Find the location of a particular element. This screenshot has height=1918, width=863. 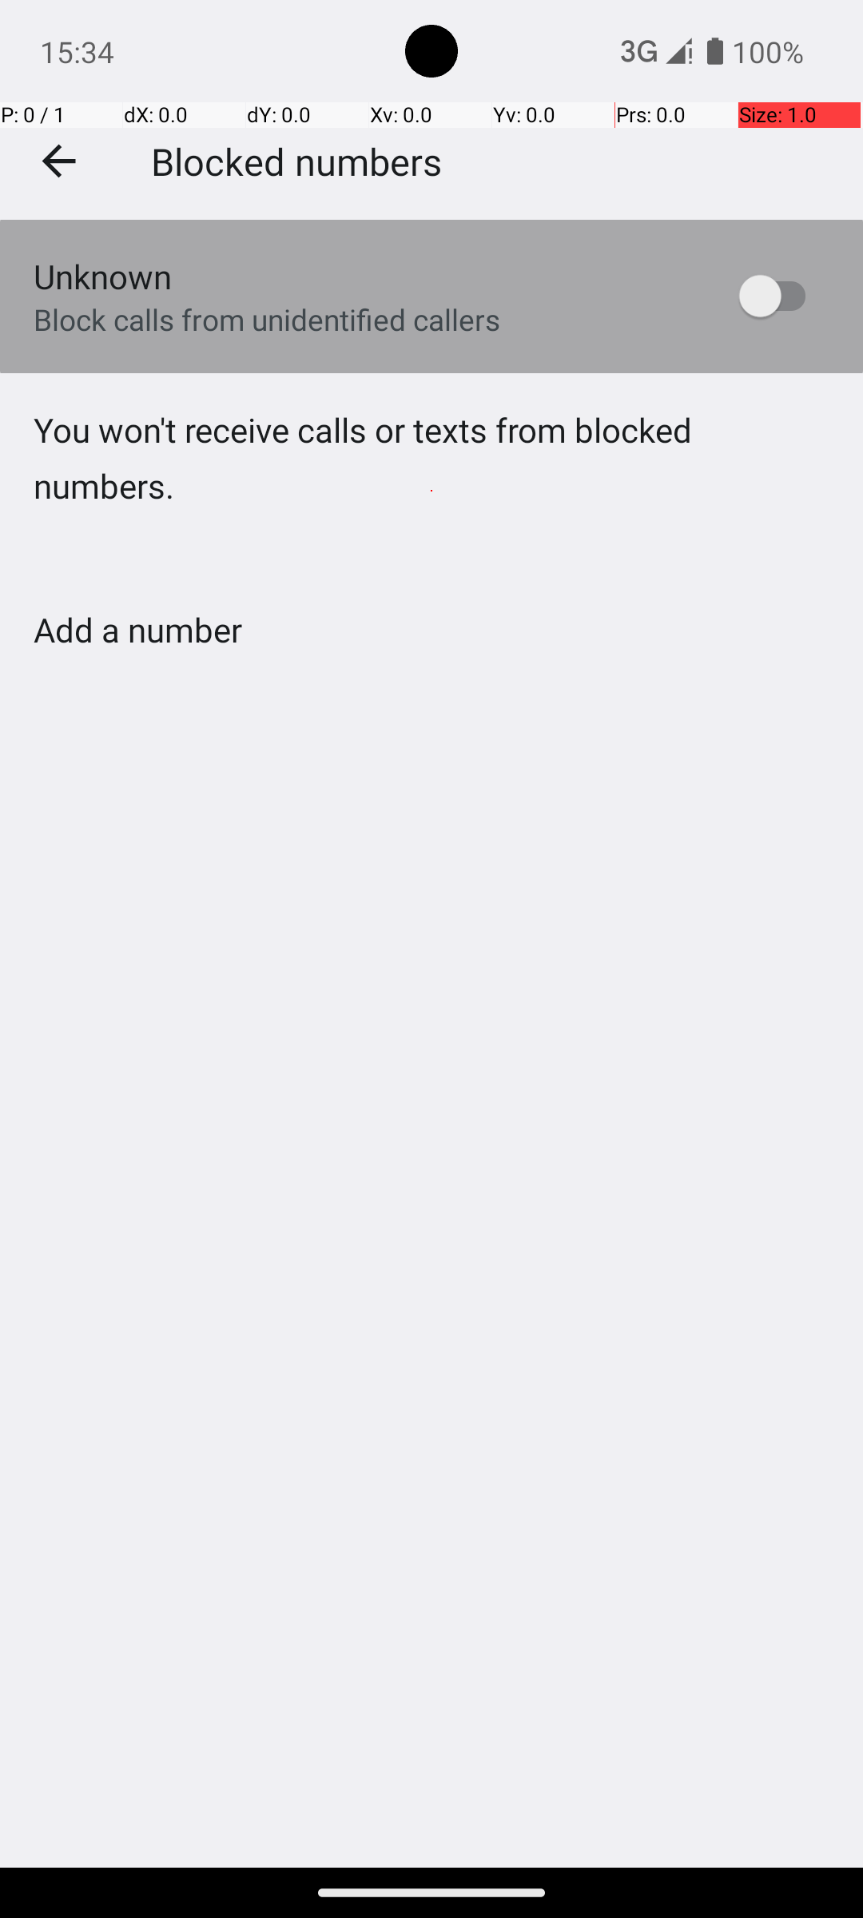

Add a number is located at coordinates (137, 630).